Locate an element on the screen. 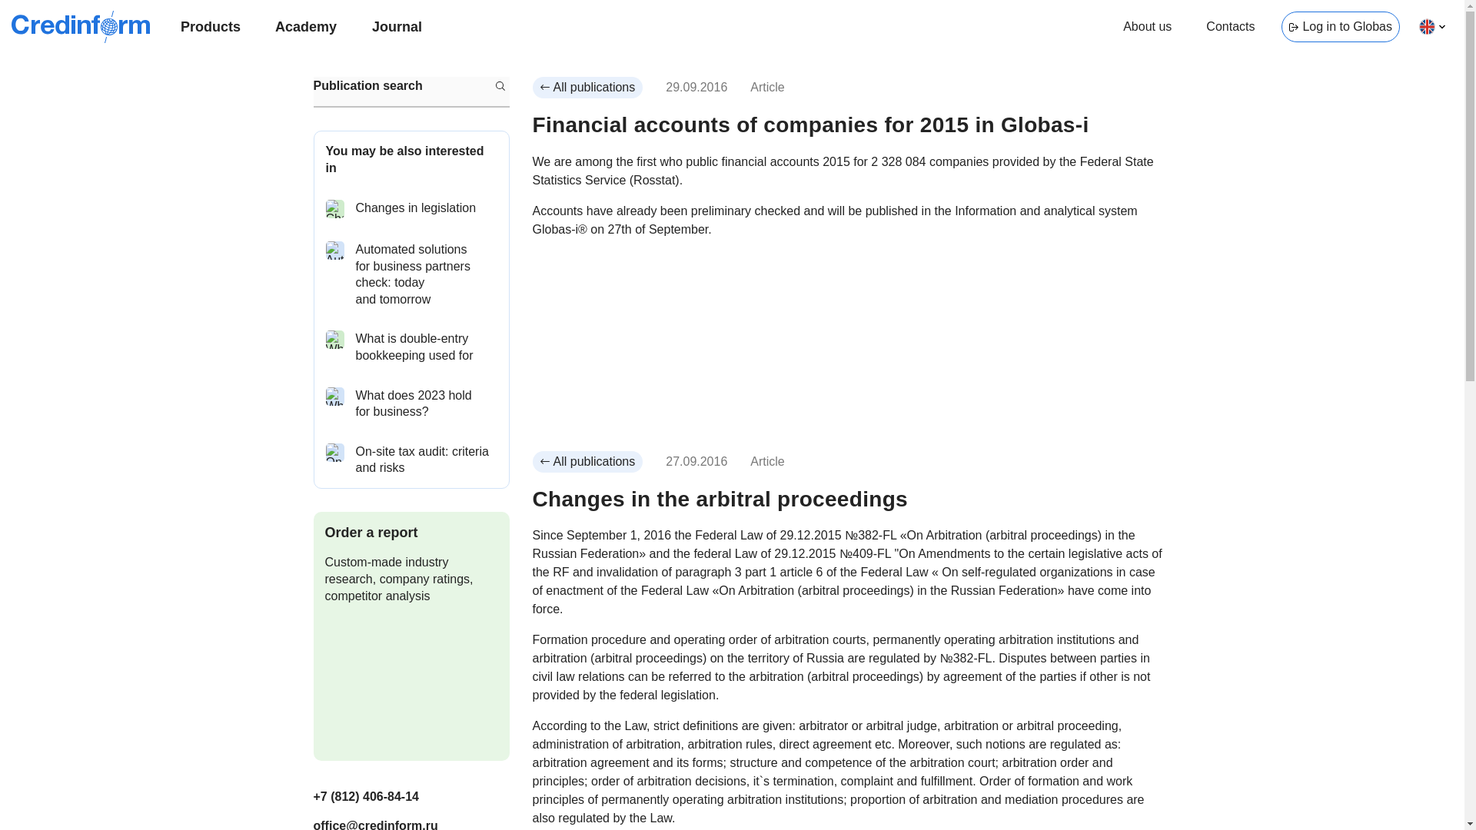 The width and height of the screenshot is (1476, 830). About us is located at coordinates (1147, 27).